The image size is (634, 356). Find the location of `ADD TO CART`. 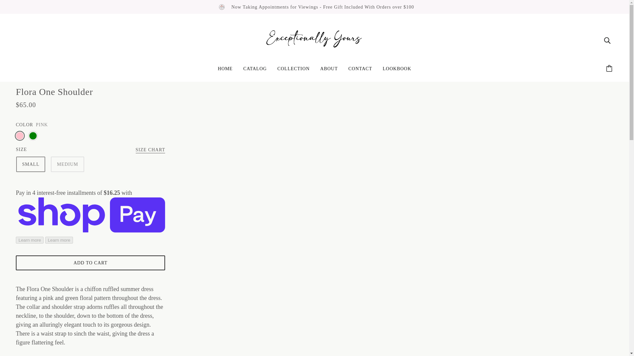

ADD TO CART is located at coordinates (90, 263).